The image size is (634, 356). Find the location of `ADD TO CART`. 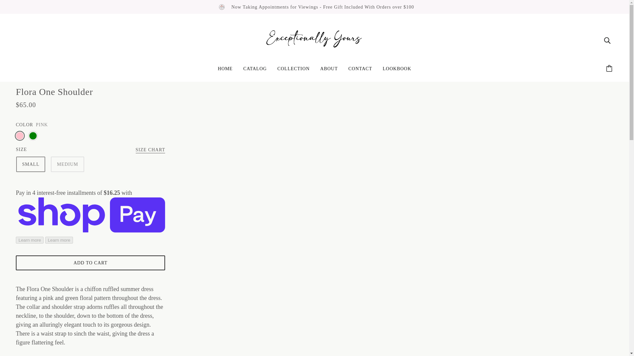

ADD TO CART is located at coordinates (90, 263).